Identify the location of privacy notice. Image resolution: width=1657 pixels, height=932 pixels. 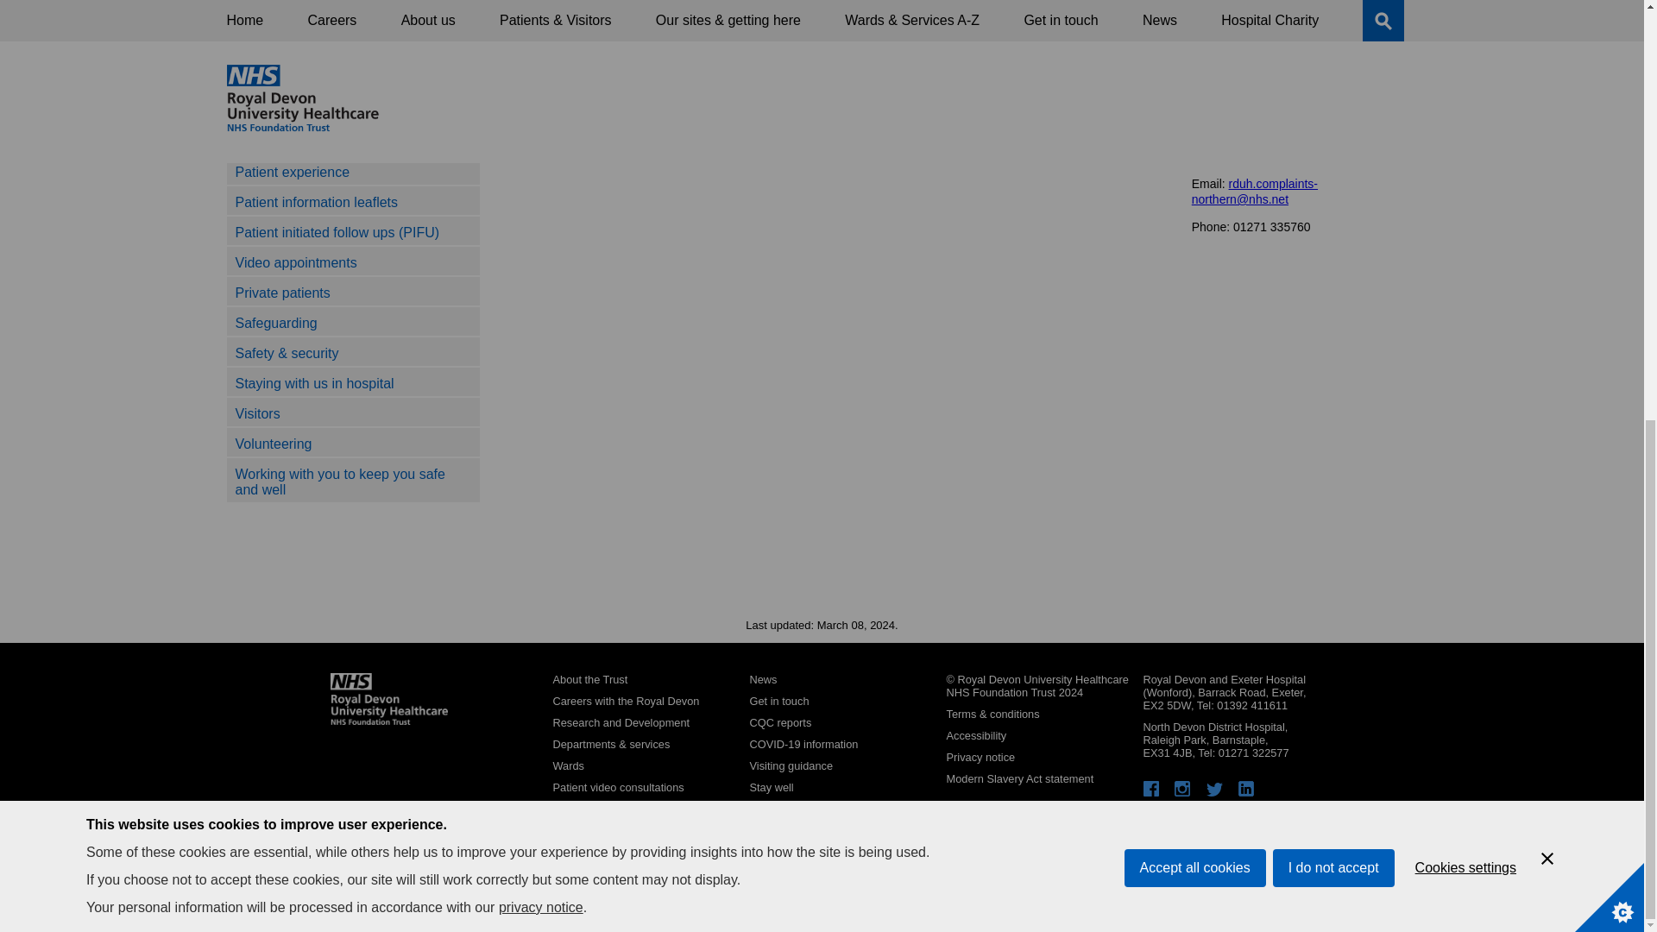
(540, 249).